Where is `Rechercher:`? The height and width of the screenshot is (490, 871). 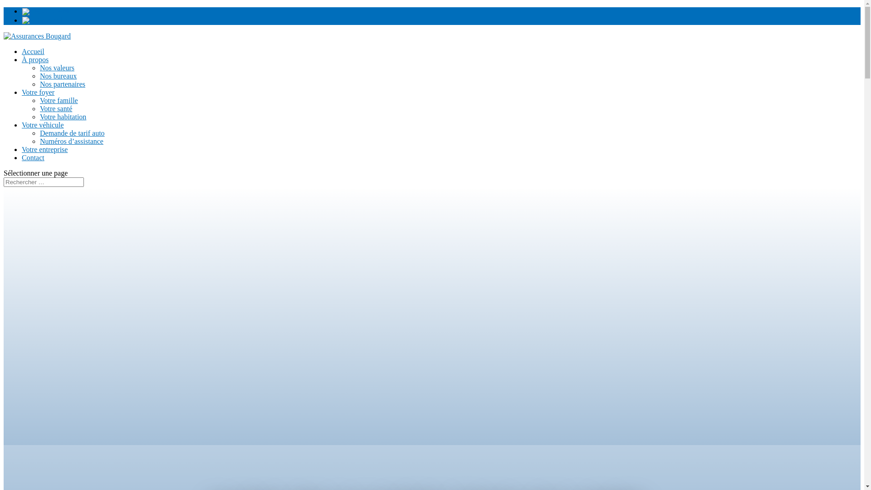 Rechercher: is located at coordinates (44, 182).